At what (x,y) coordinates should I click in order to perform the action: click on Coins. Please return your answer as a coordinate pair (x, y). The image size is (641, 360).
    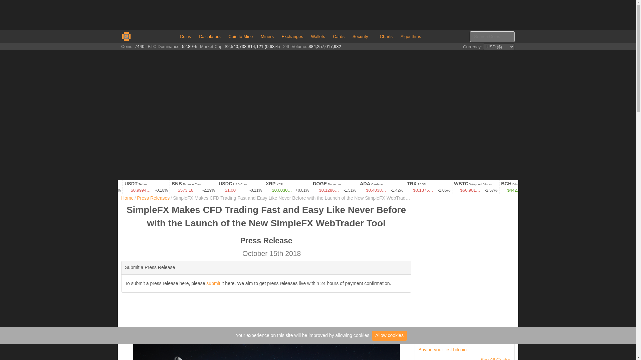
    Looking at the image, I should click on (185, 36).